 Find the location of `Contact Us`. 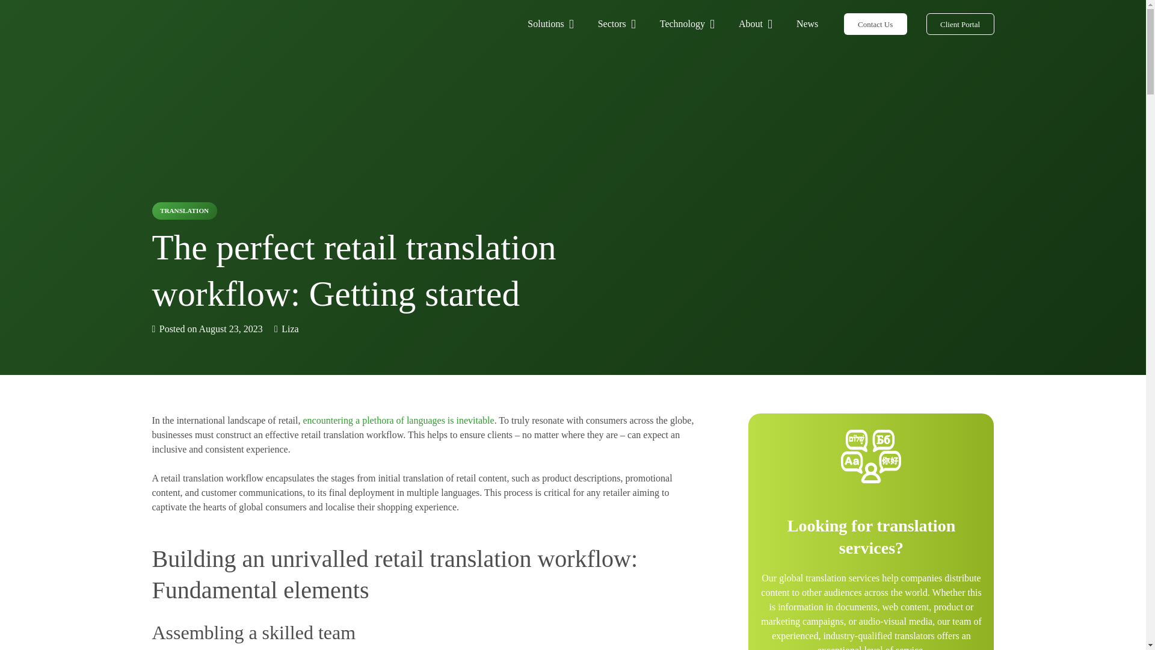

Contact Us is located at coordinates (875, 24).